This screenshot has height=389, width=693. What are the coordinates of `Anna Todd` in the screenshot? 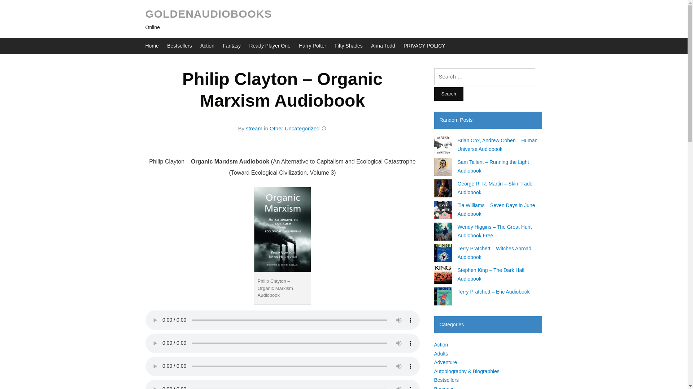 It's located at (383, 46).